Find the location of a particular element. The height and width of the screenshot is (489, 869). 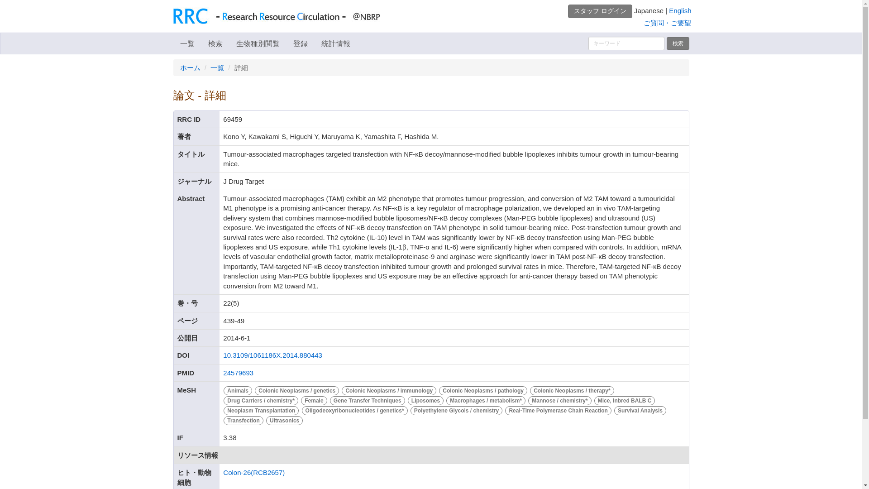

Mice, Inbred BALB C is located at coordinates (625, 400).